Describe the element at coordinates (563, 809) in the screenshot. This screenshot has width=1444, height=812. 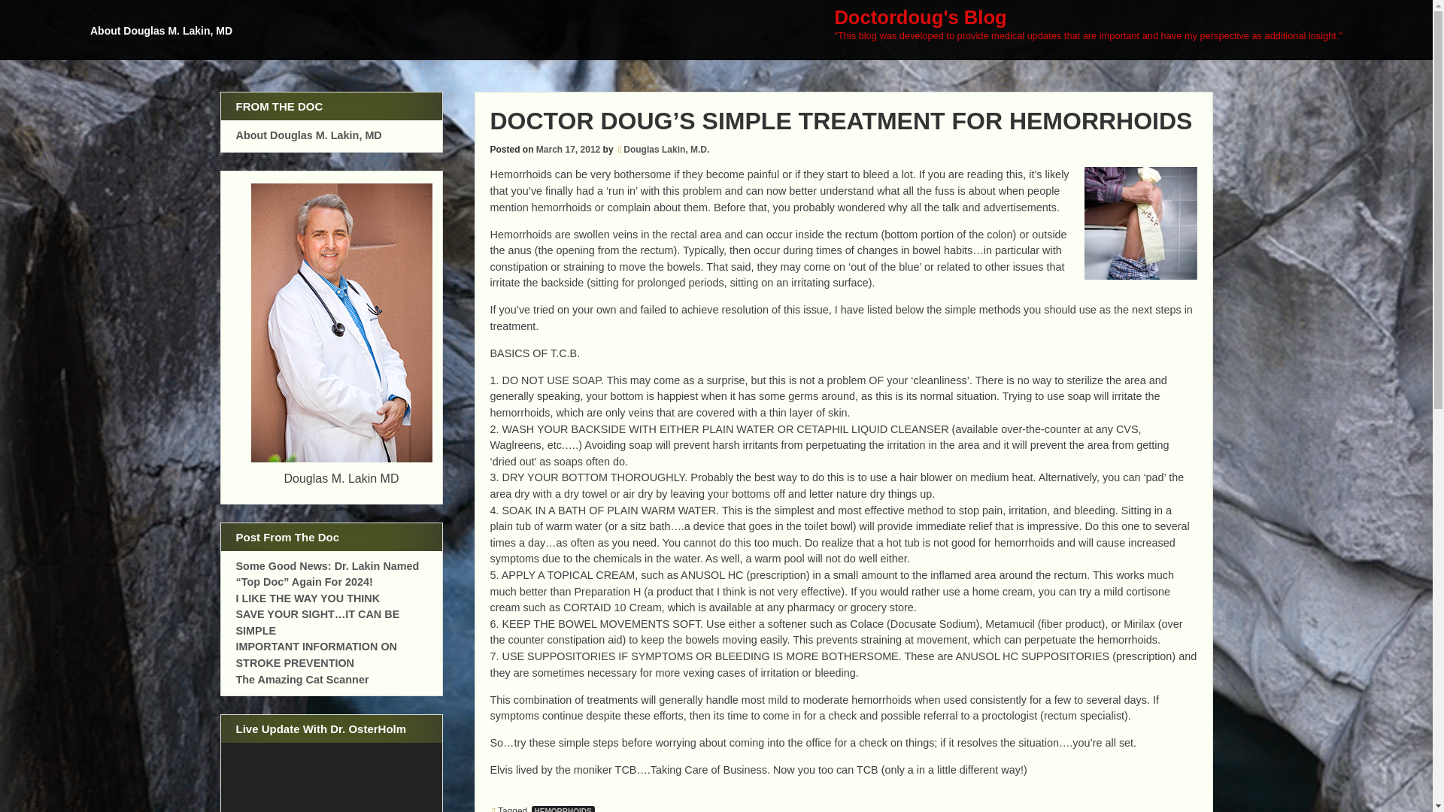
I see `HEMORRHOIDS` at that location.